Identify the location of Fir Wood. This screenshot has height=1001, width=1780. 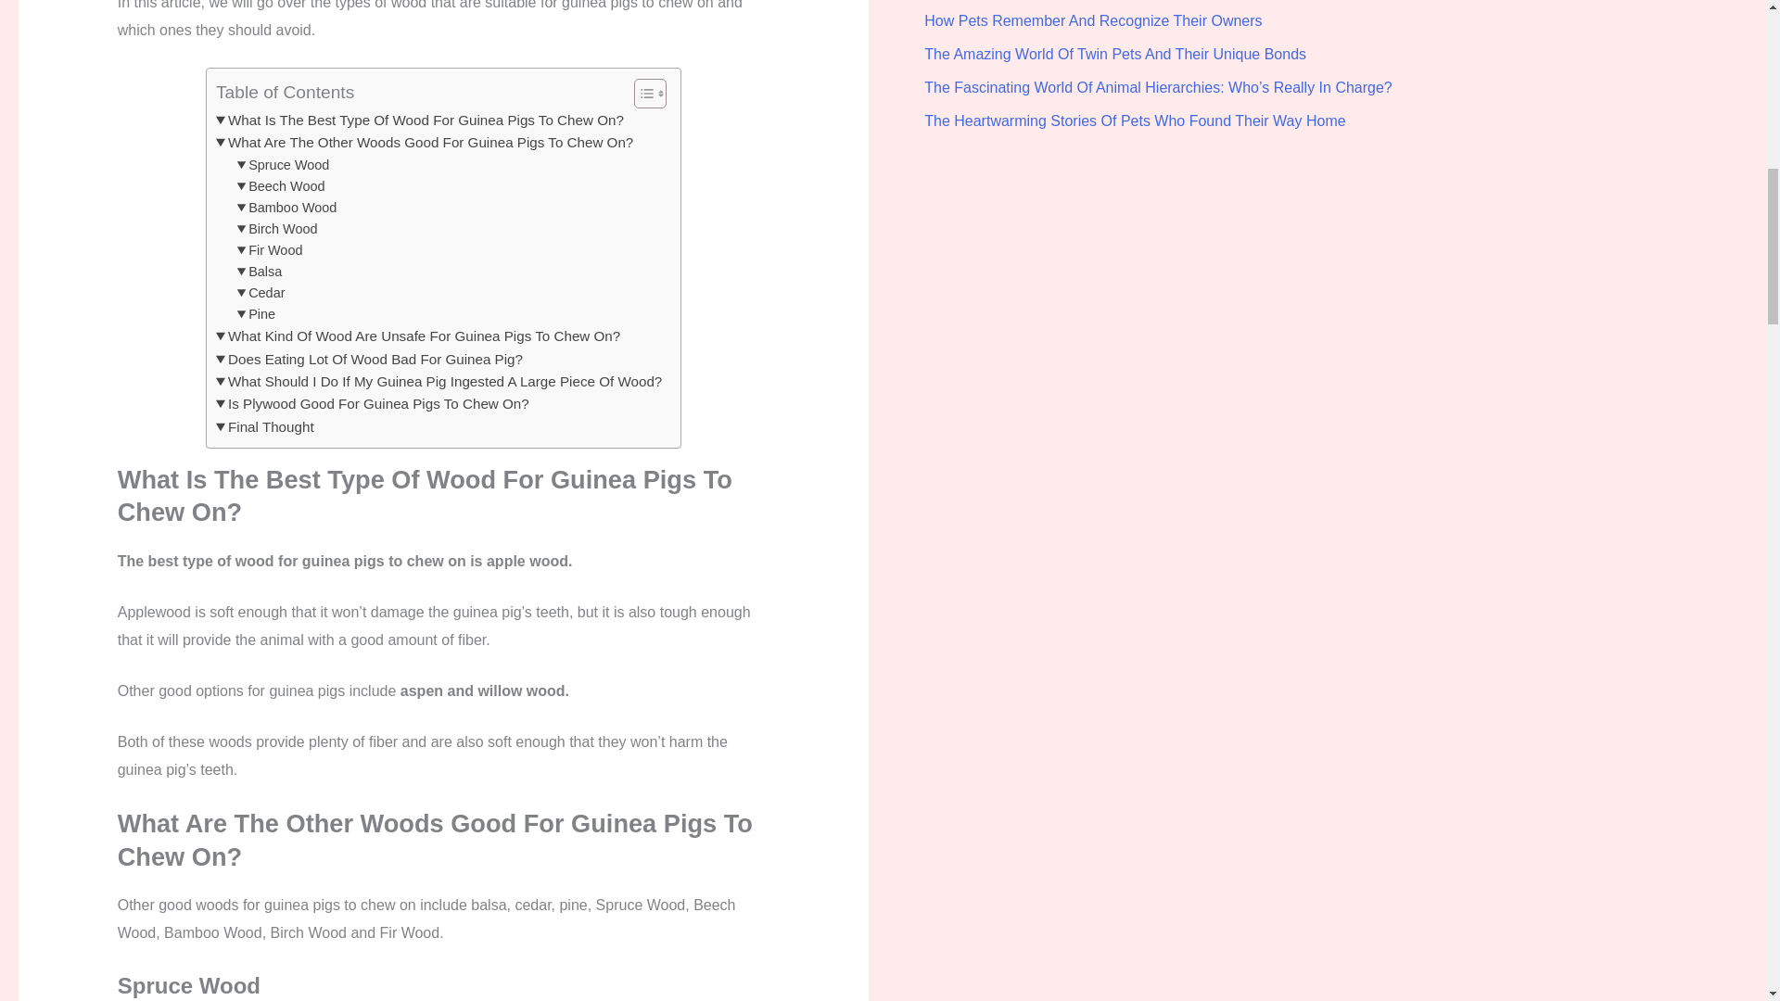
(269, 250).